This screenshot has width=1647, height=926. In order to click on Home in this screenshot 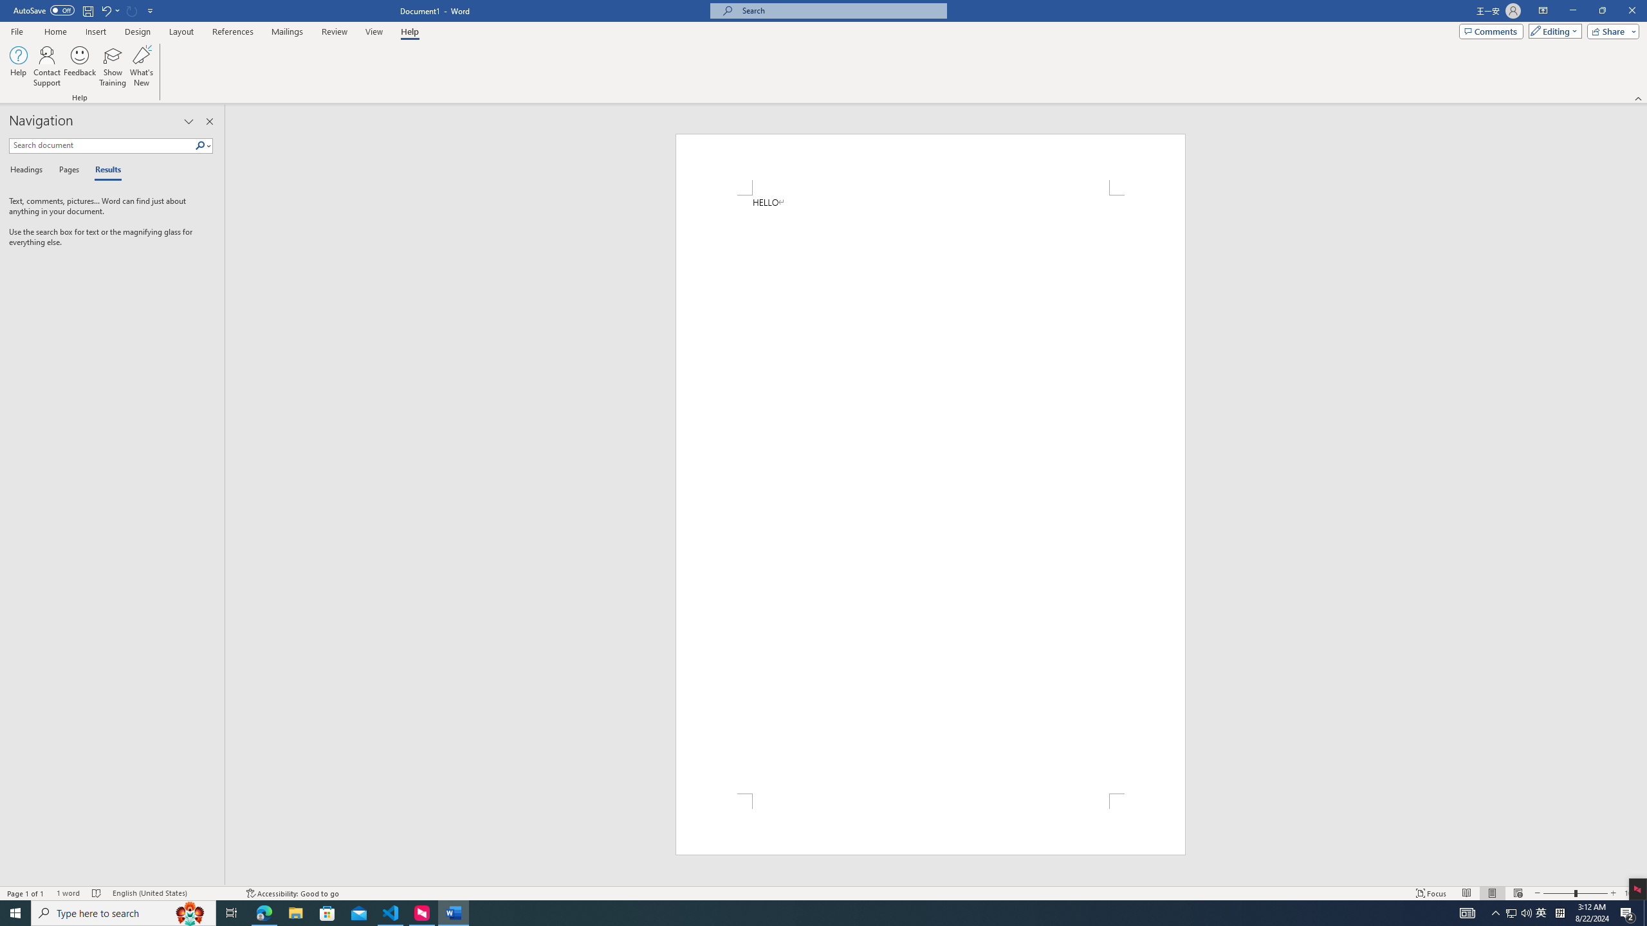, I will do `click(55, 32)`.